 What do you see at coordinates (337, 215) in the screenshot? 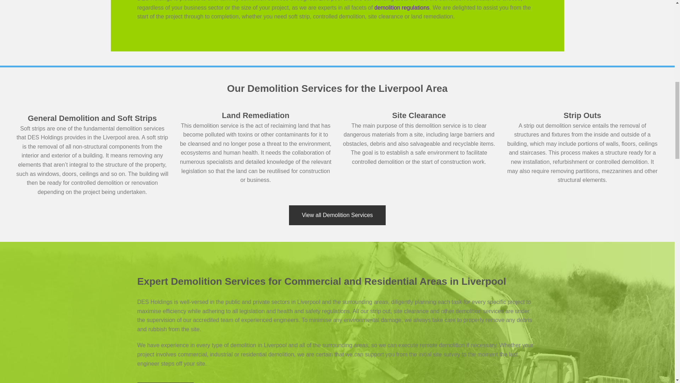
I see `Demolition Services` at bounding box center [337, 215].